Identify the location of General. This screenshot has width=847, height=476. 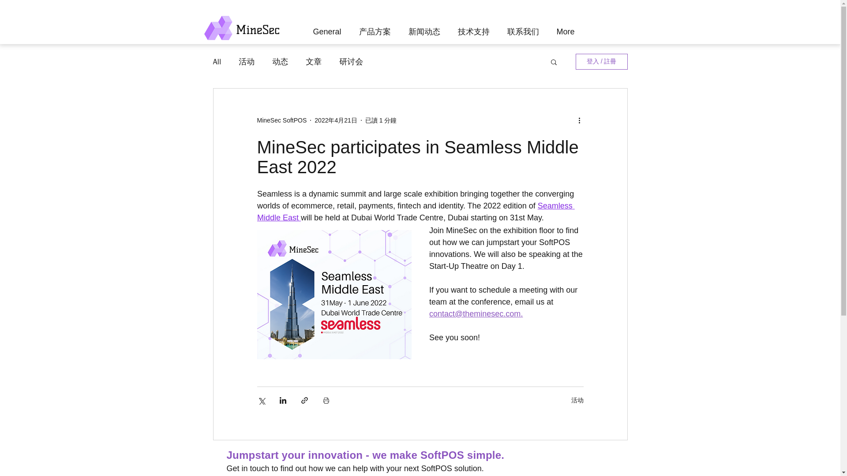
(328, 28).